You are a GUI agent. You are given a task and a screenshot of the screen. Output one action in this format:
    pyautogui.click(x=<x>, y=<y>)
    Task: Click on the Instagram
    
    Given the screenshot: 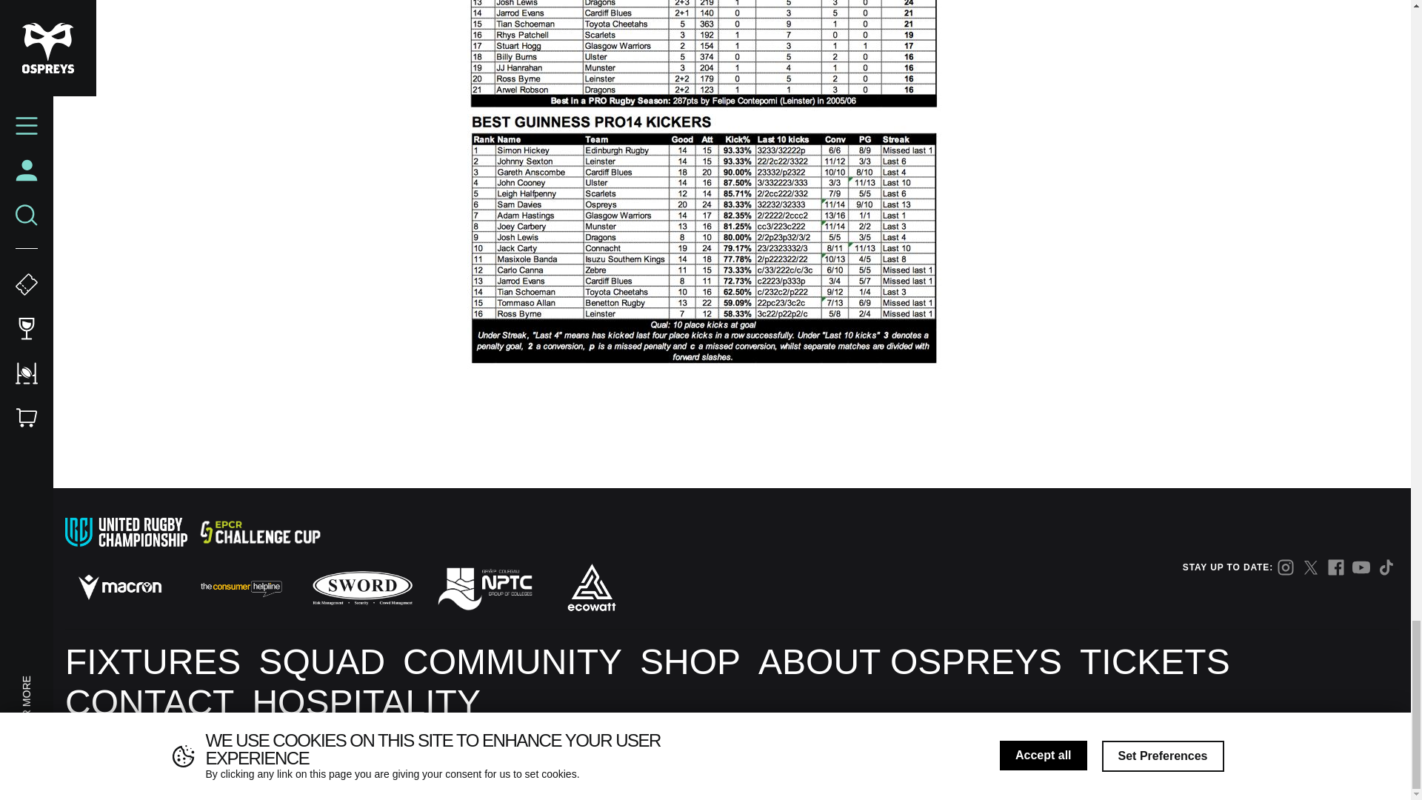 What is the action you would take?
    pyautogui.click(x=1286, y=567)
    